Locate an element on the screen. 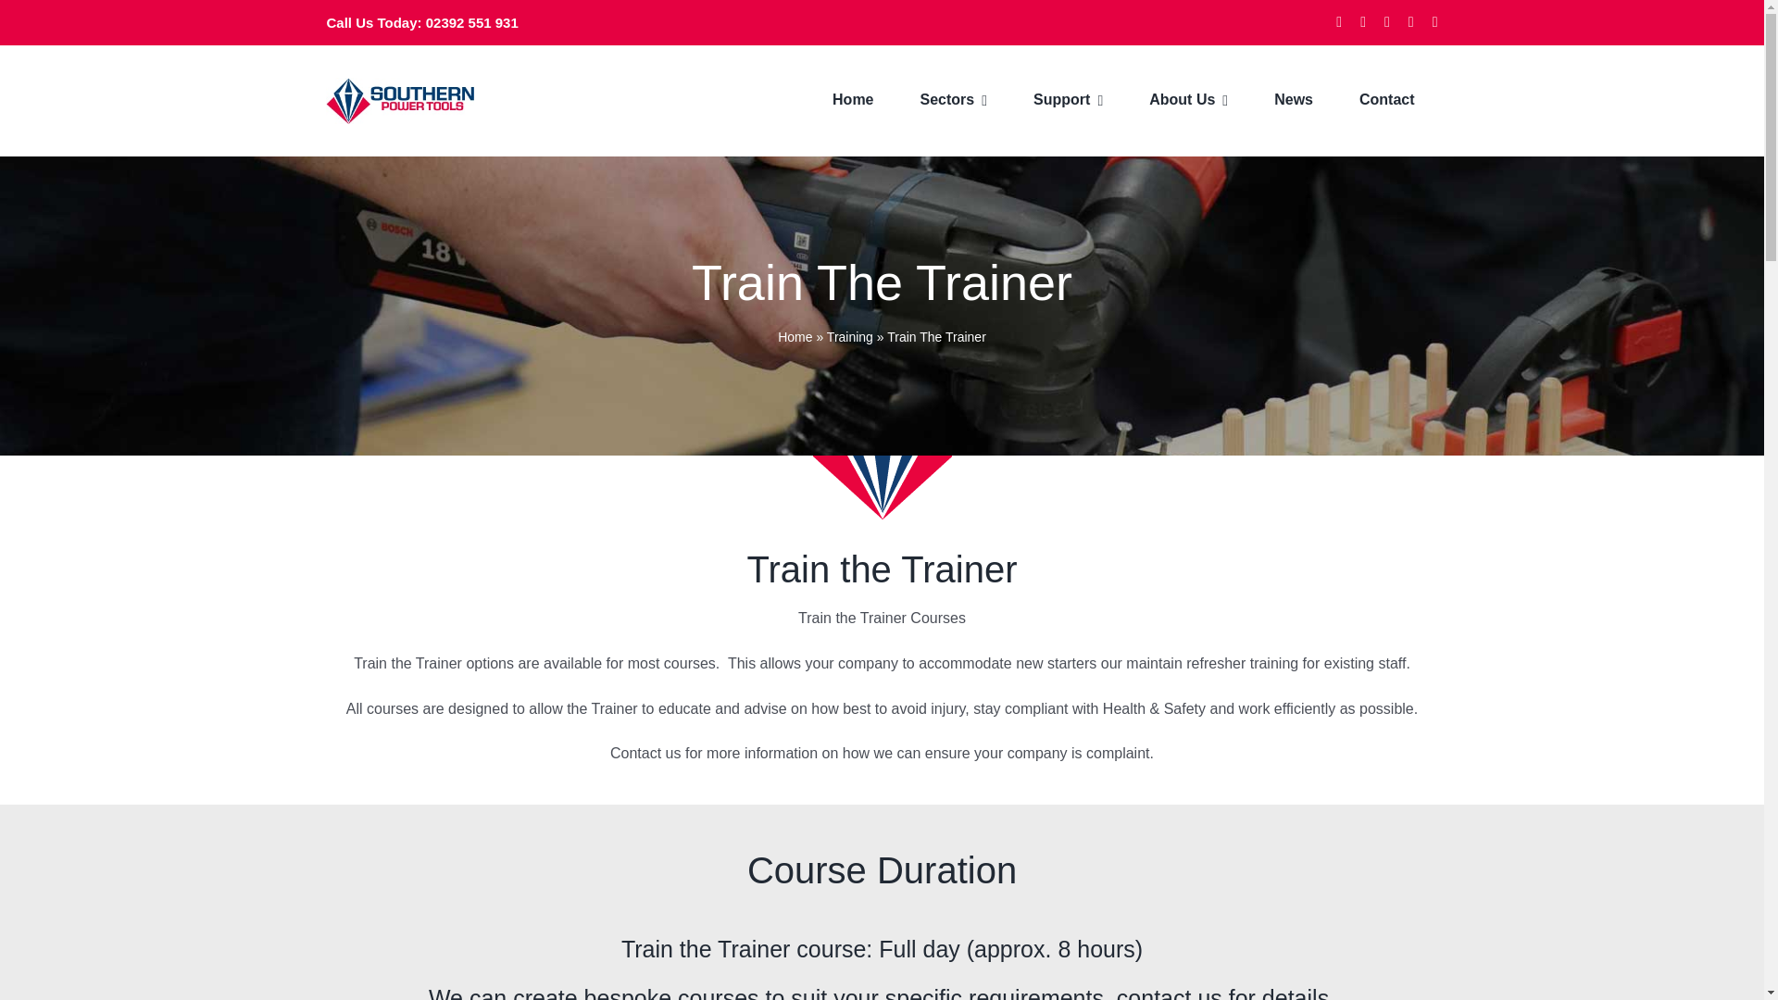  Support is located at coordinates (1067, 100).